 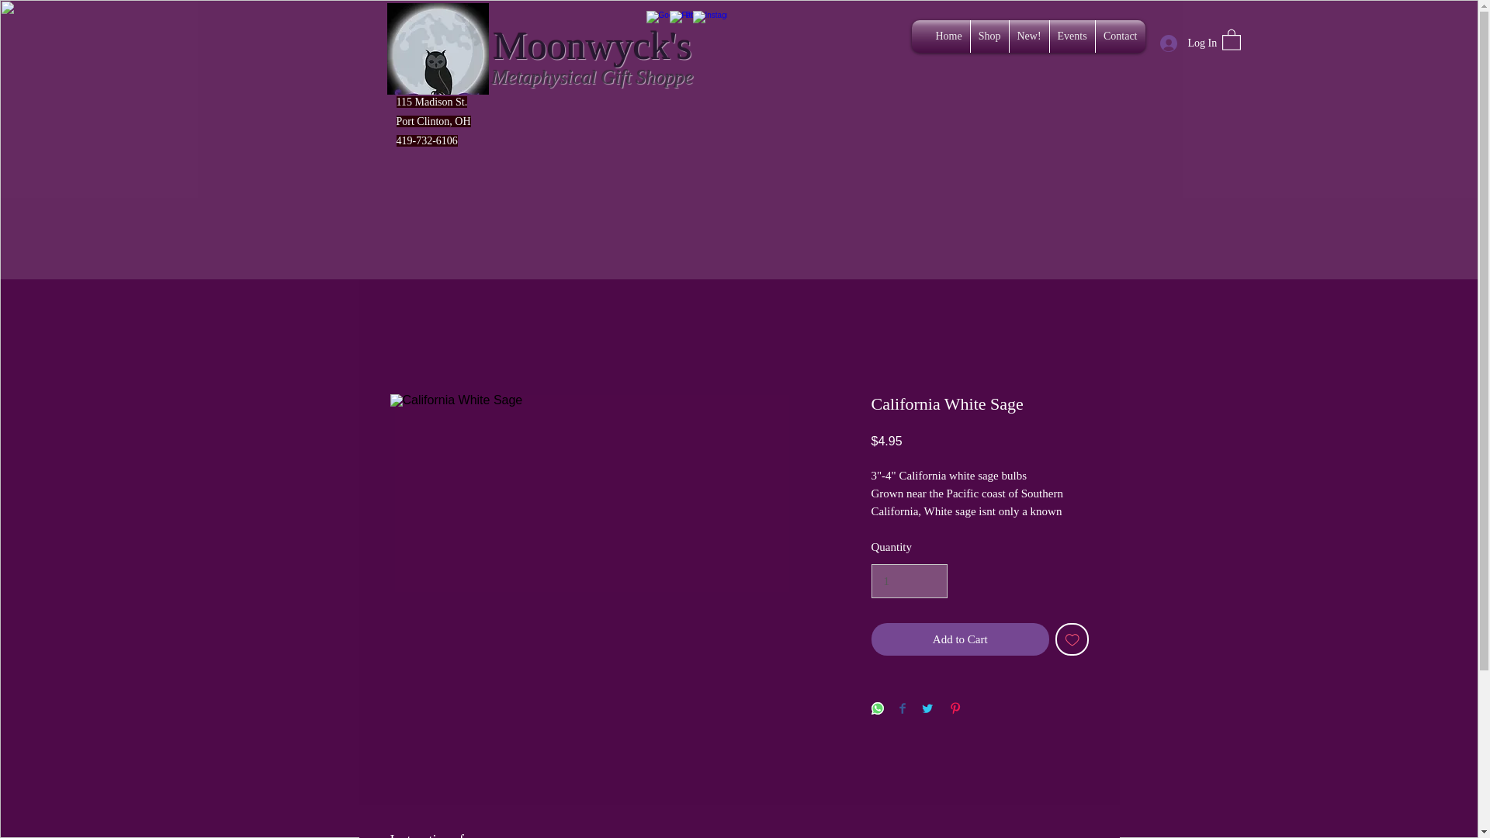 I want to click on New!, so click(x=1028, y=36).